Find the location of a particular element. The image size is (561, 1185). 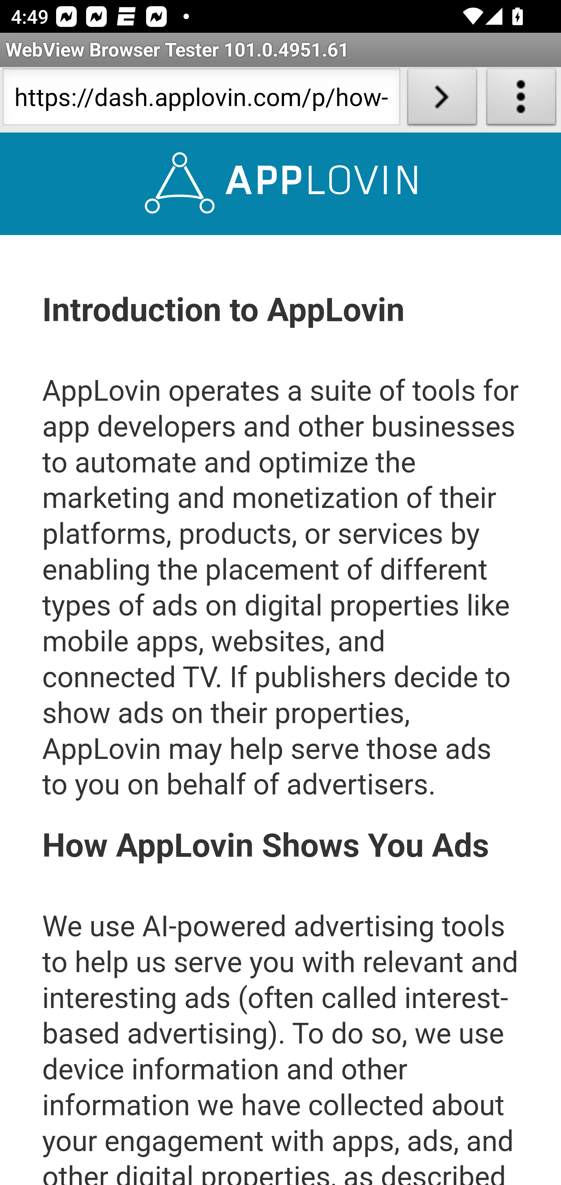

About WebView is located at coordinates (521, 100).